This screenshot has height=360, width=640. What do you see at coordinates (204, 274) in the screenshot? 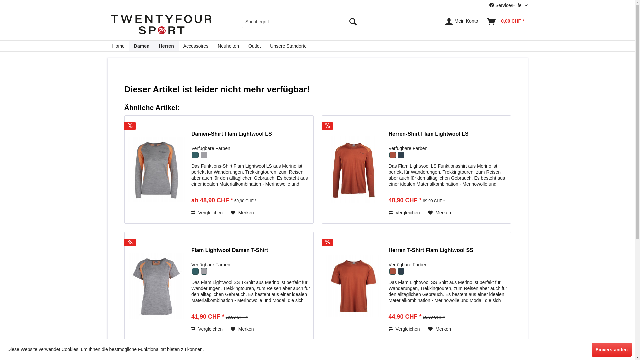
I see `Hellgrau Melange 09` at bounding box center [204, 274].